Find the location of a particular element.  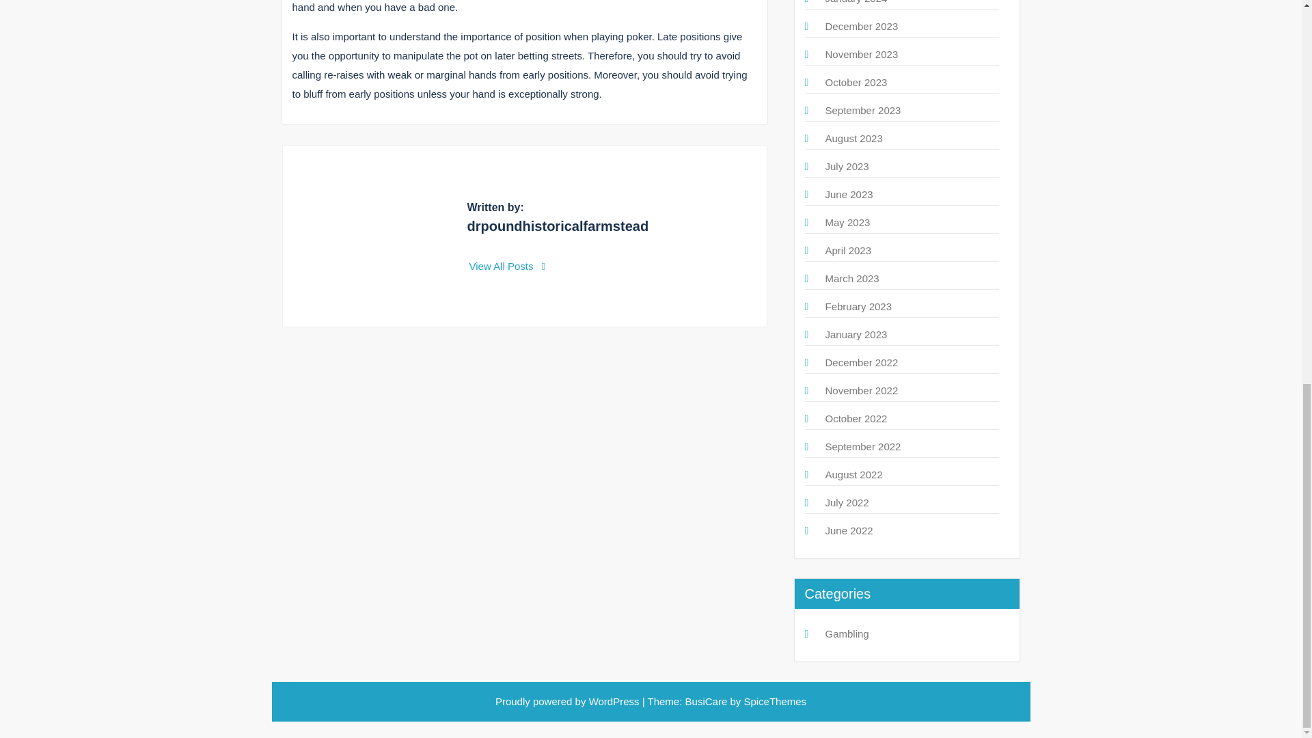

December 2022 is located at coordinates (862, 362).